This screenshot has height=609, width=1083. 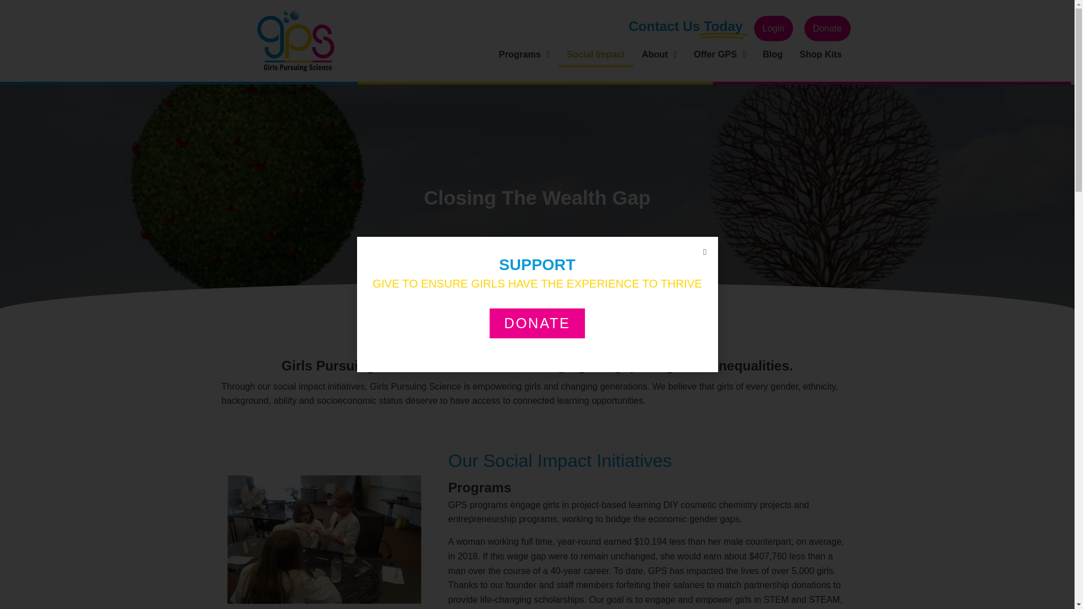 What do you see at coordinates (525, 54) in the screenshot?
I see `Programs` at bounding box center [525, 54].